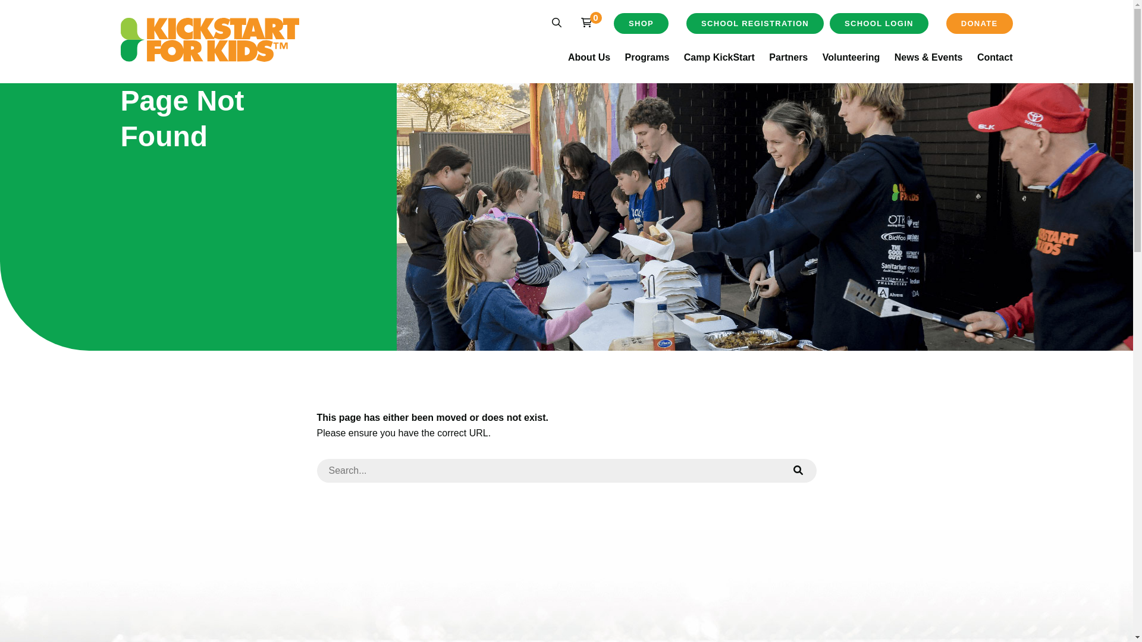  What do you see at coordinates (980, 24) in the screenshot?
I see `DONATE` at bounding box center [980, 24].